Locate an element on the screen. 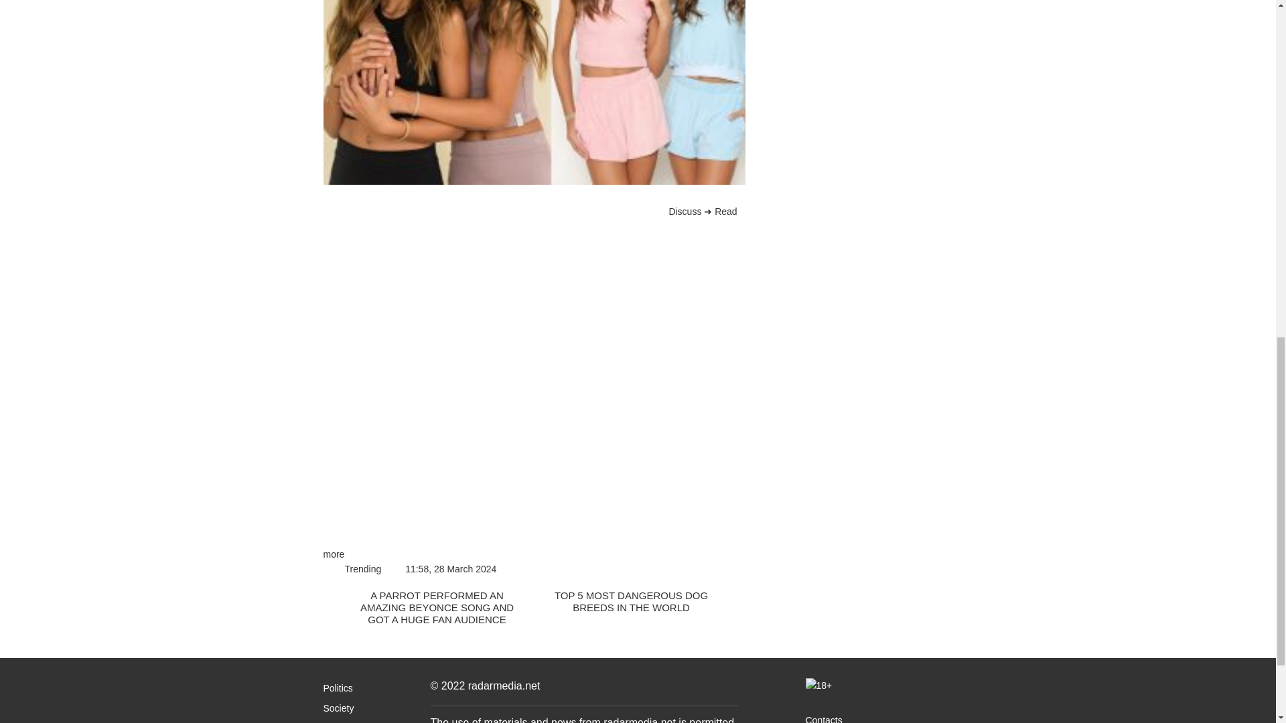  10 MELANIA FACTS THAT WILL STUN YOU is located at coordinates (859, 15).